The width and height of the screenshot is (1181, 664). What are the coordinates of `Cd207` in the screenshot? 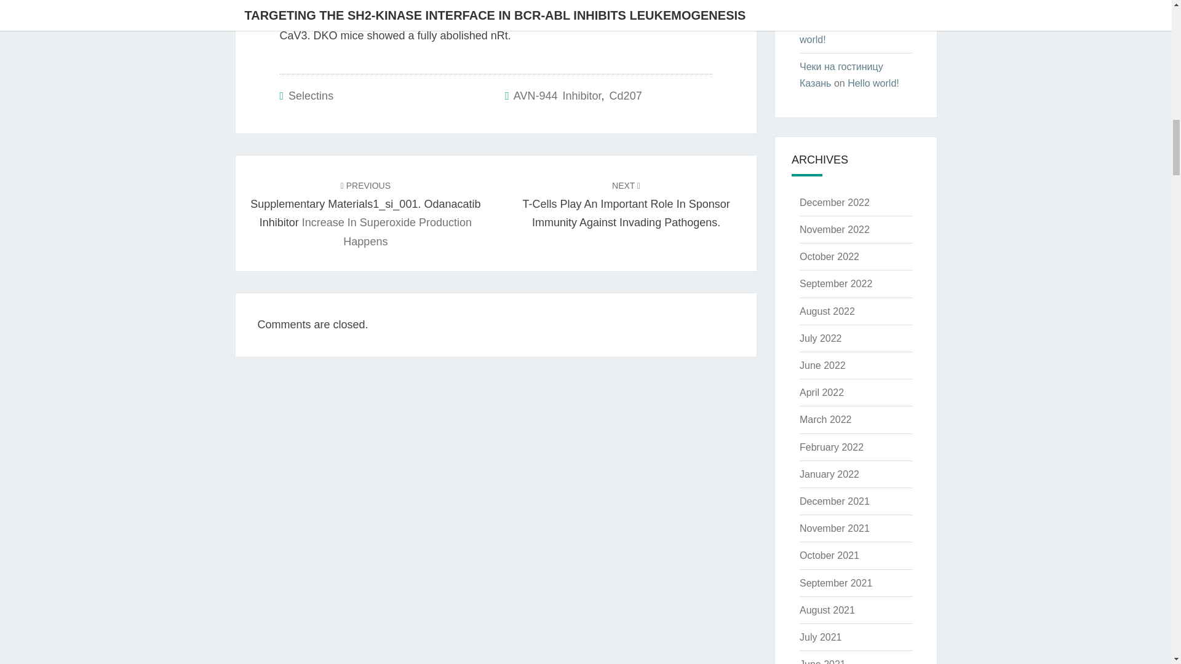 It's located at (626, 96).